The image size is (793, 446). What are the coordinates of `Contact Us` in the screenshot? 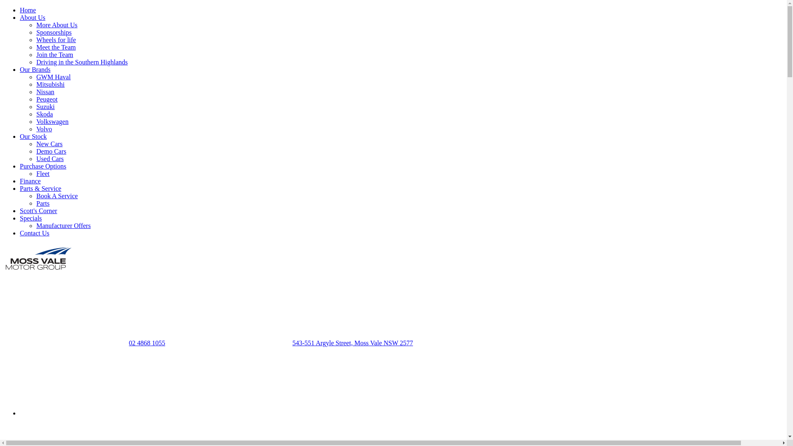 It's located at (35, 233).